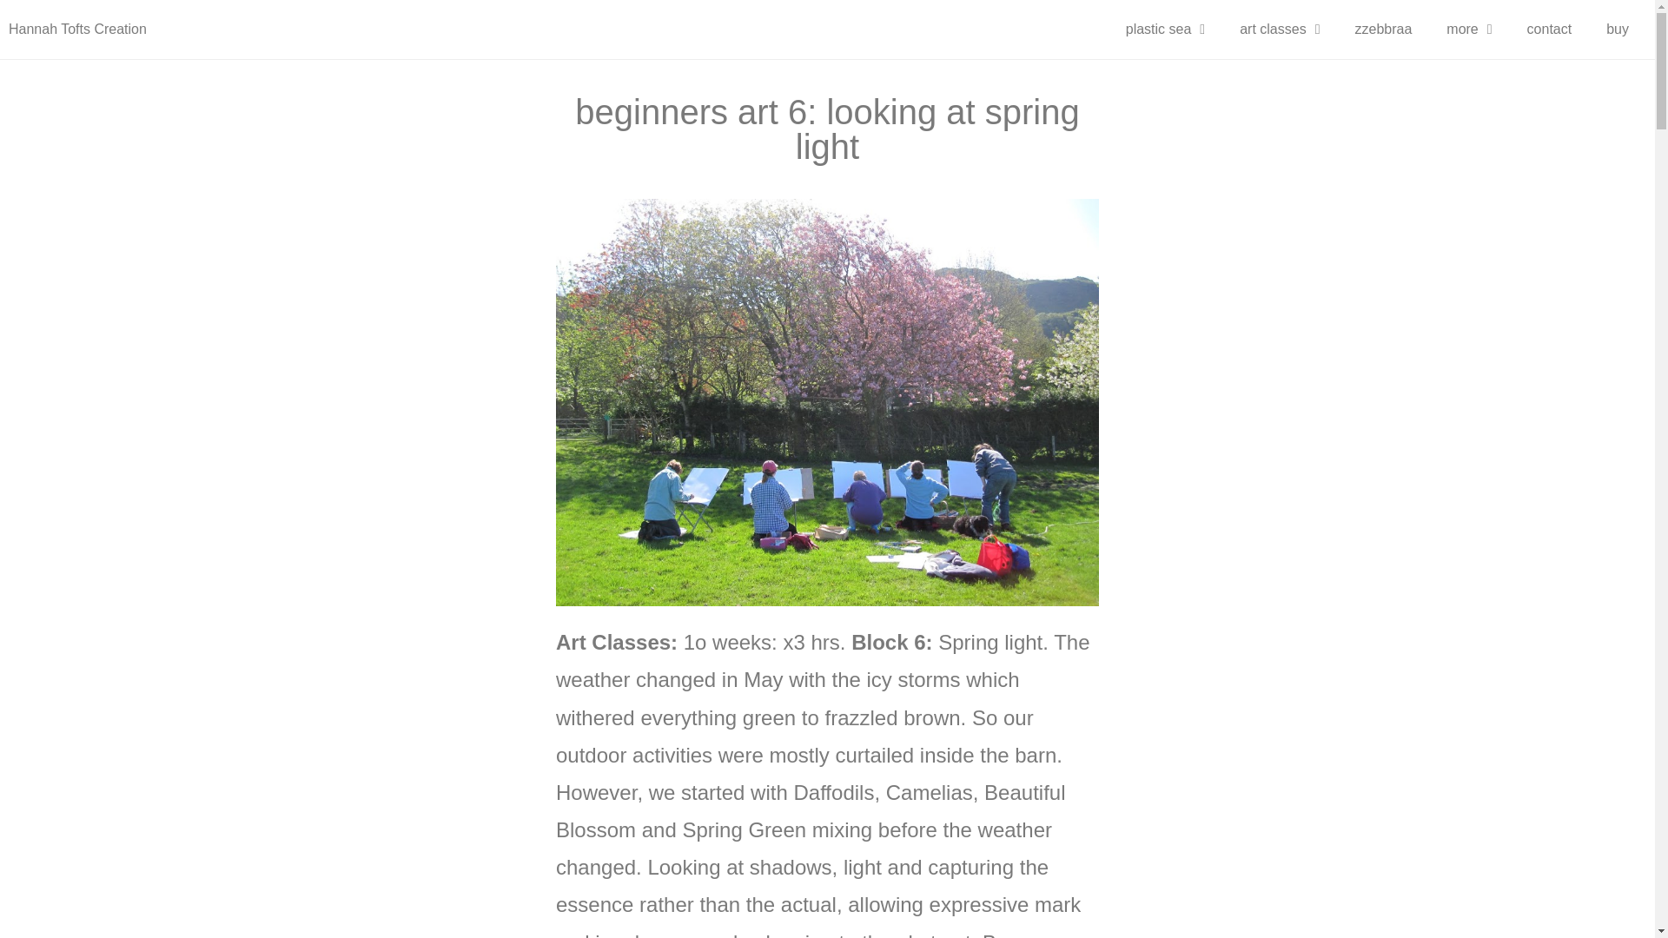 The height and width of the screenshot is (938, 1668). Describe the element at coordinates (76, 29) in the screenshot. I see `Hannah Tofts Creation` at that location.